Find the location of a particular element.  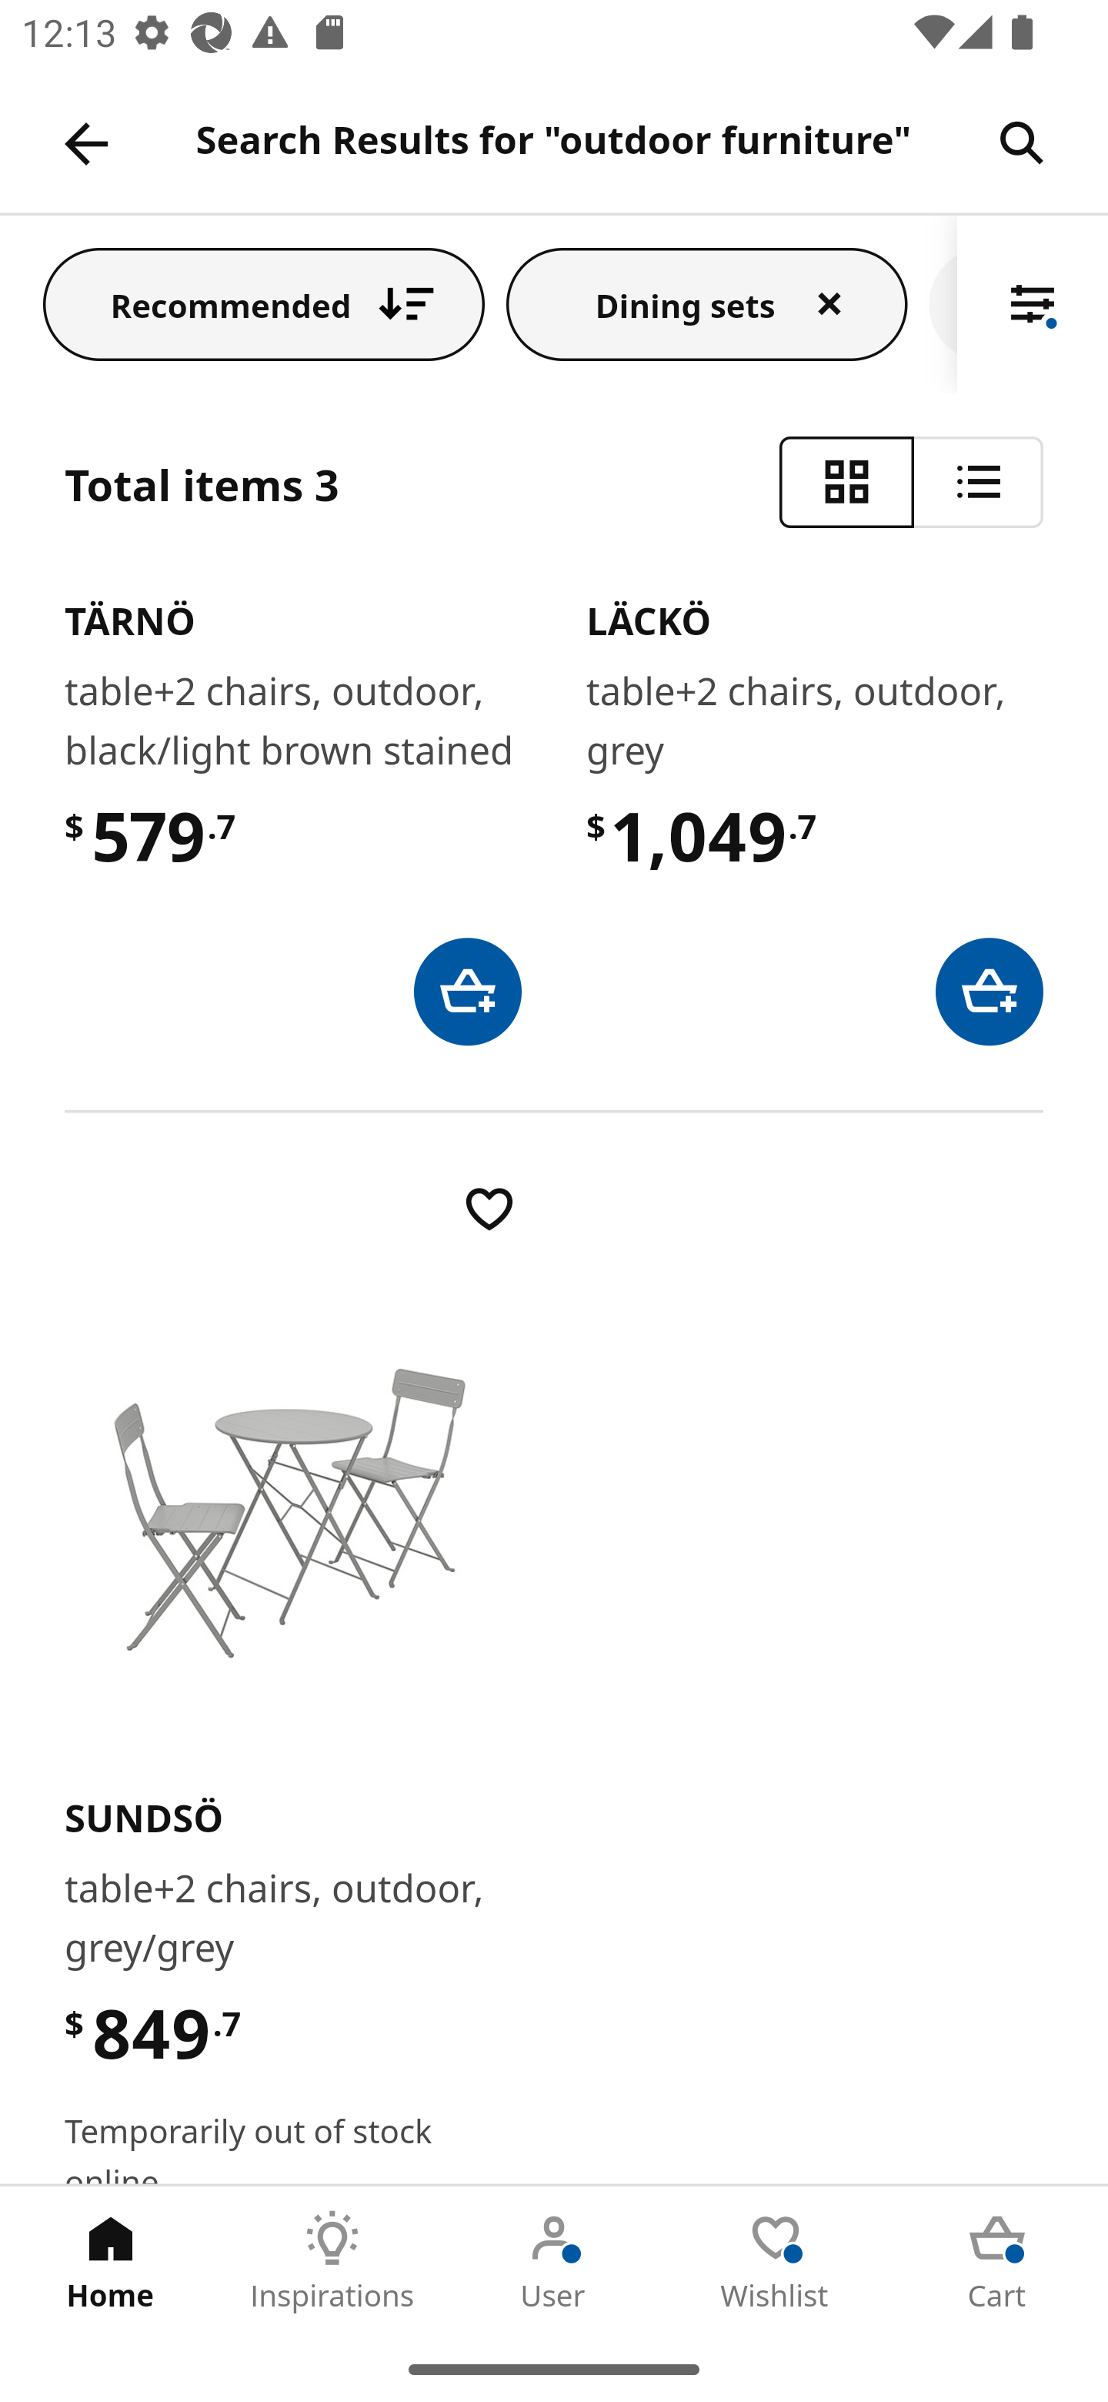

Home
Tab 1 of 5 is located at coordinates (111, 2261).